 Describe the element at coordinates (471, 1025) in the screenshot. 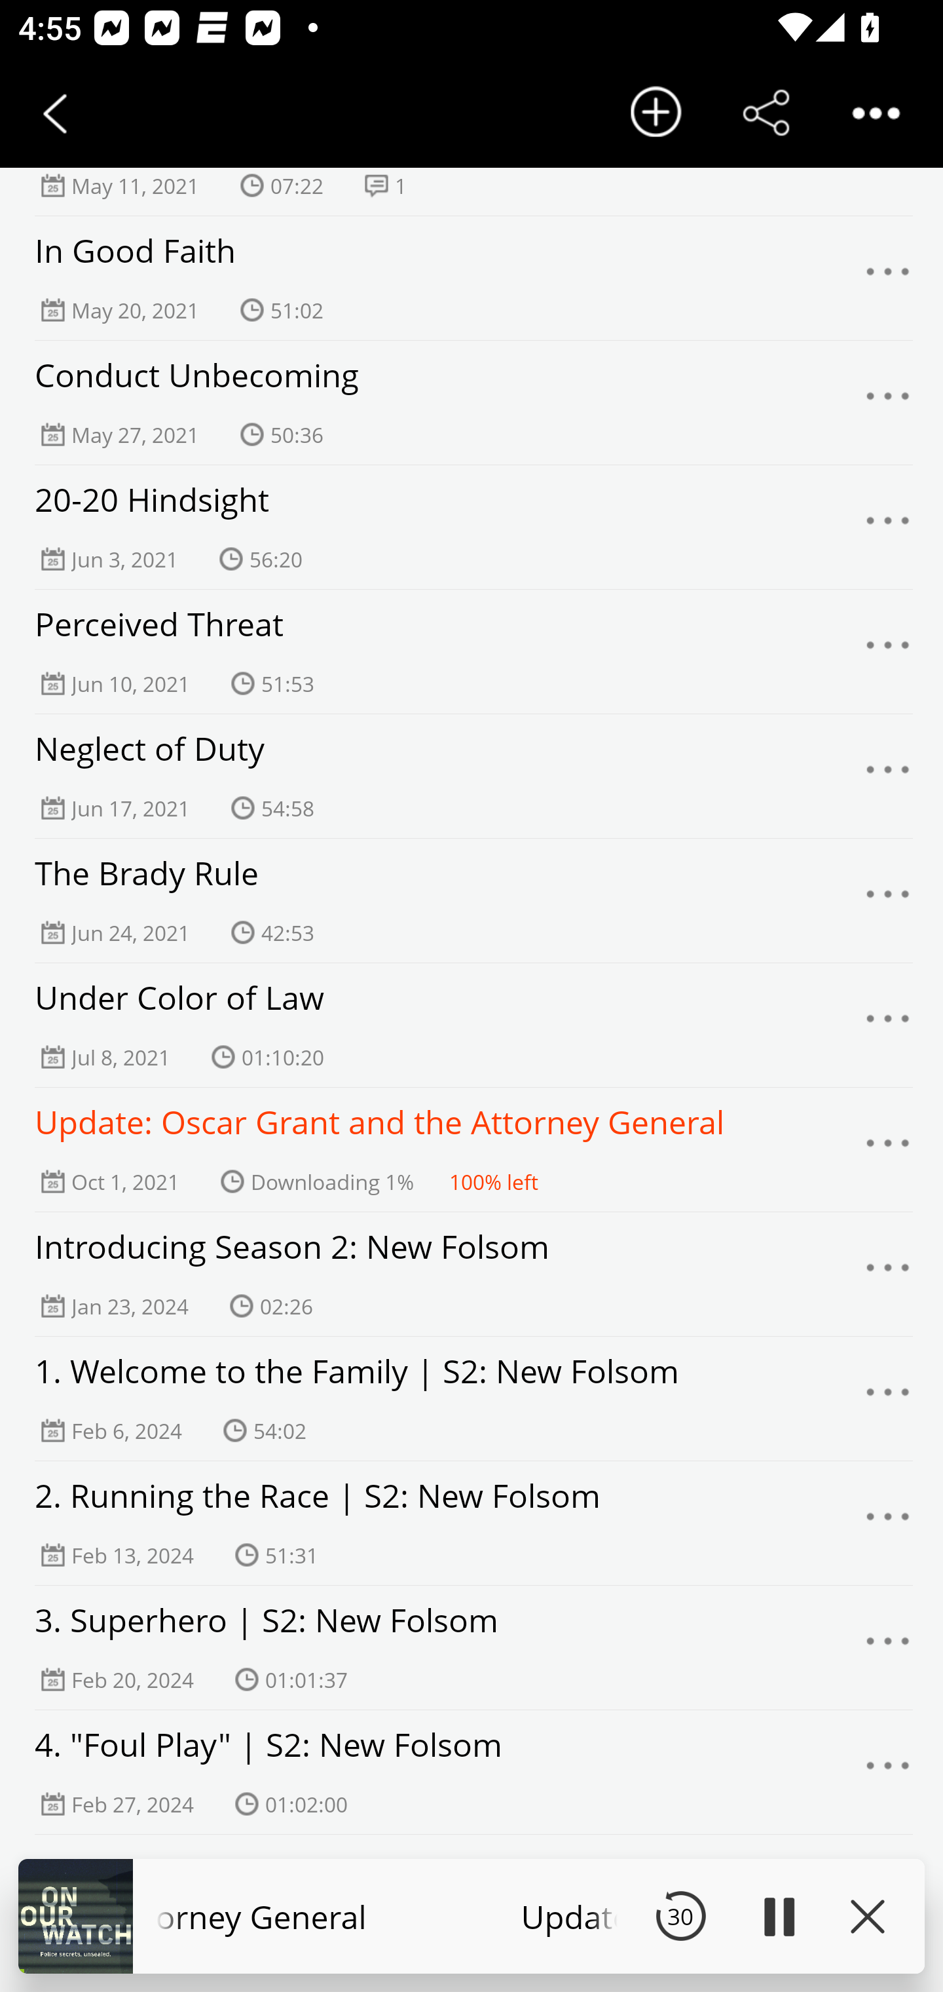

I see `Under Color of Law Jul 8, 2021 01:10:20 Menu` at that location.